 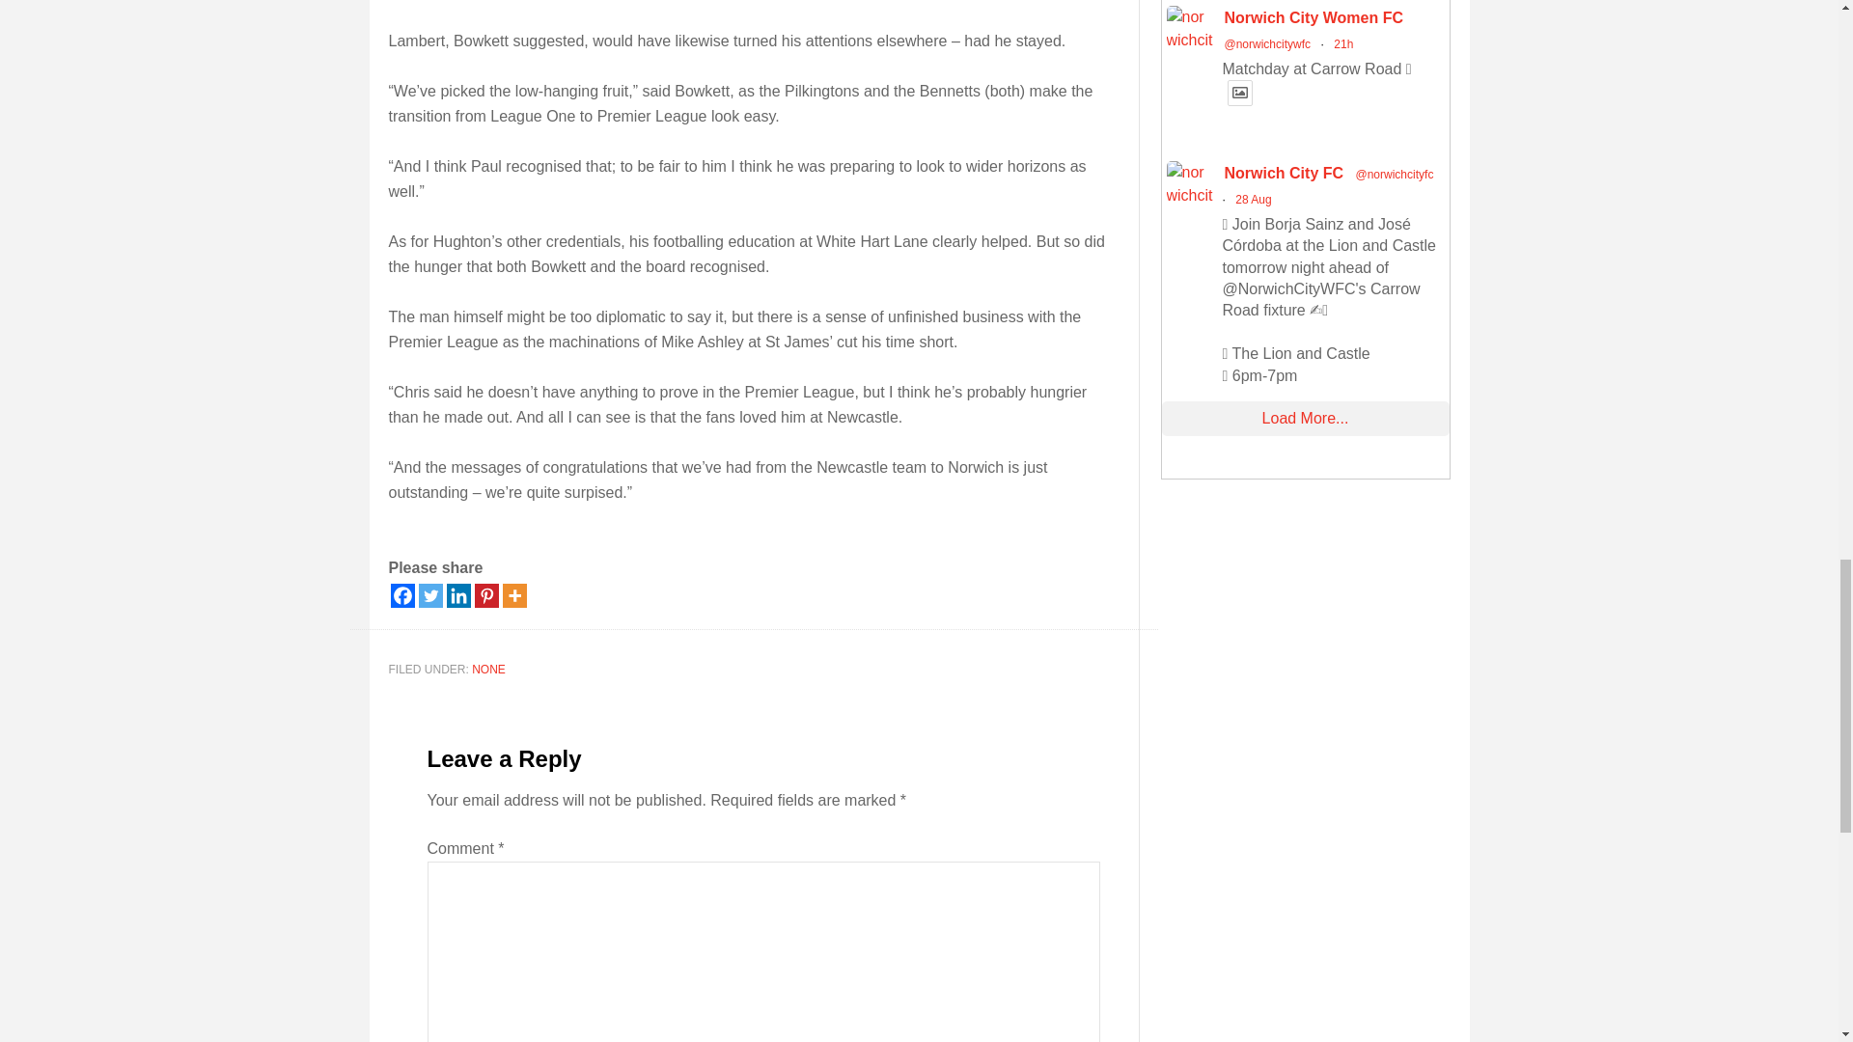 What do you see at coordinates (401, 594) in the screenshot?
I see `Facebook` at bounding box center [401, 594].